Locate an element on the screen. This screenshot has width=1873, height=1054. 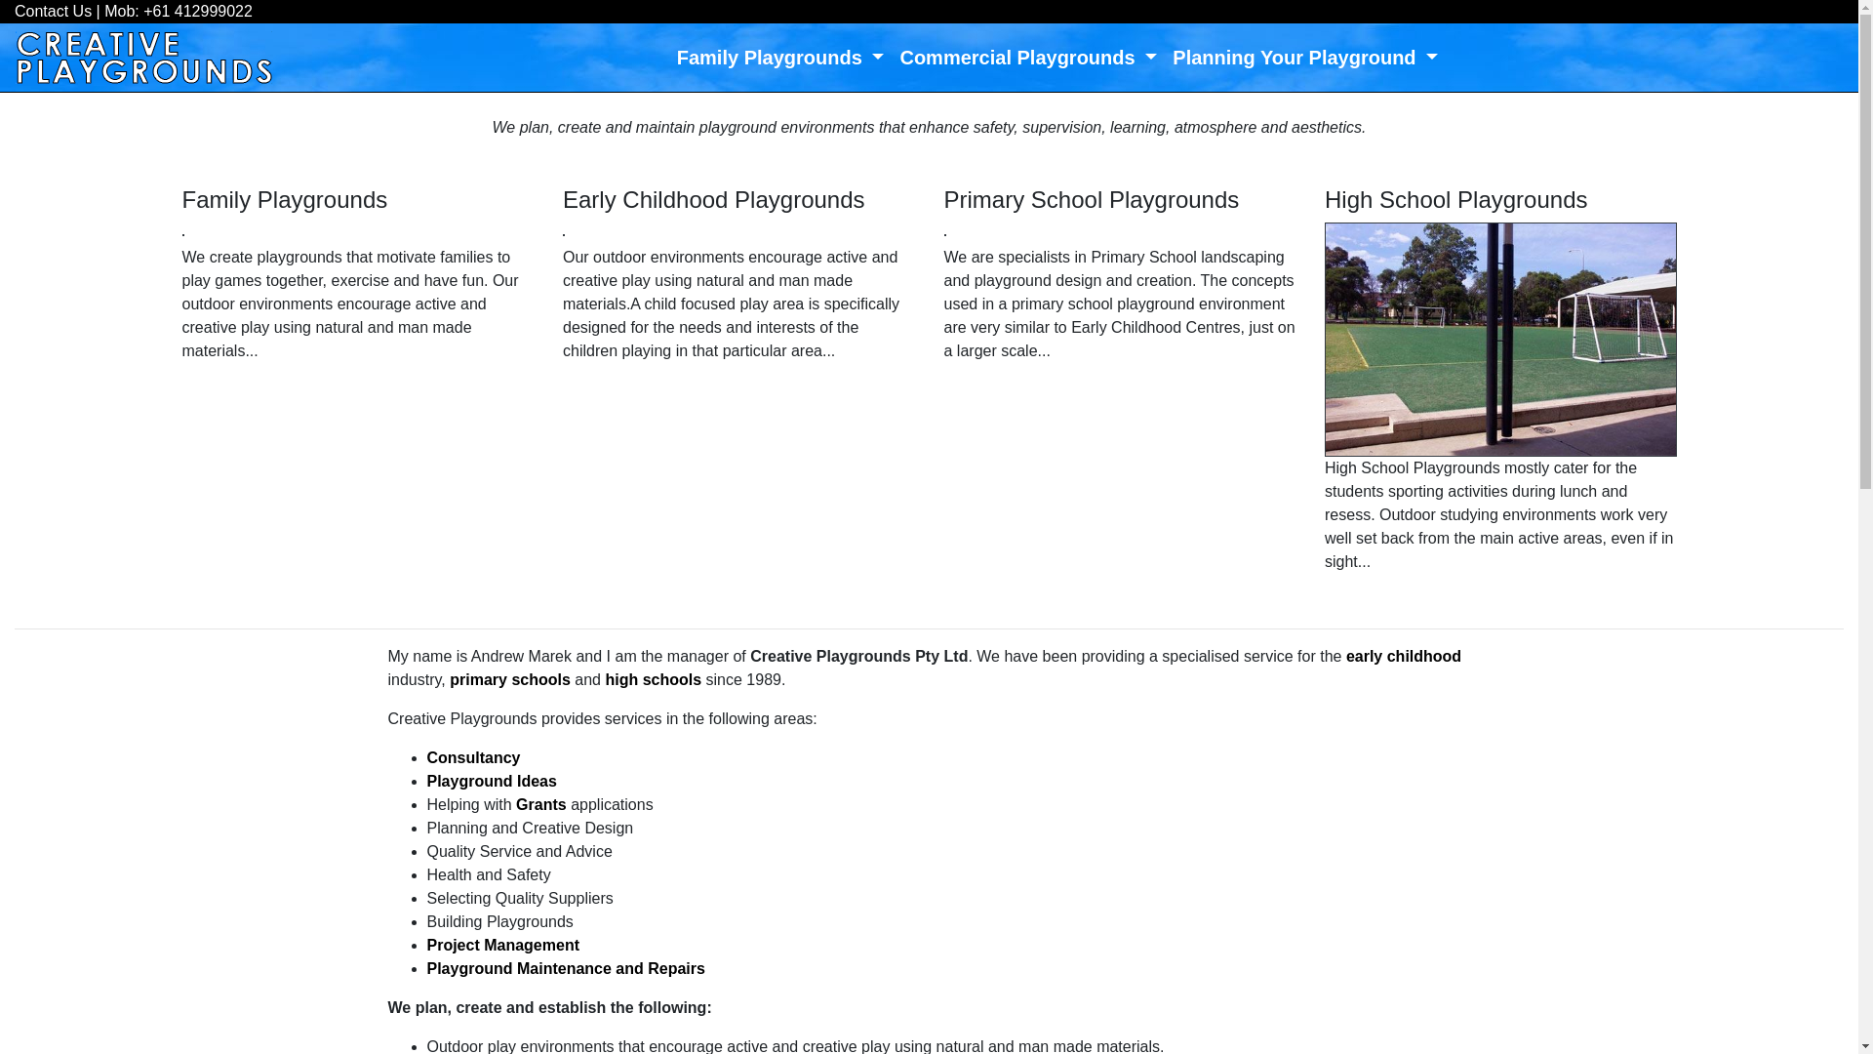
+61 412999022 is located at coordinates (198, 12).